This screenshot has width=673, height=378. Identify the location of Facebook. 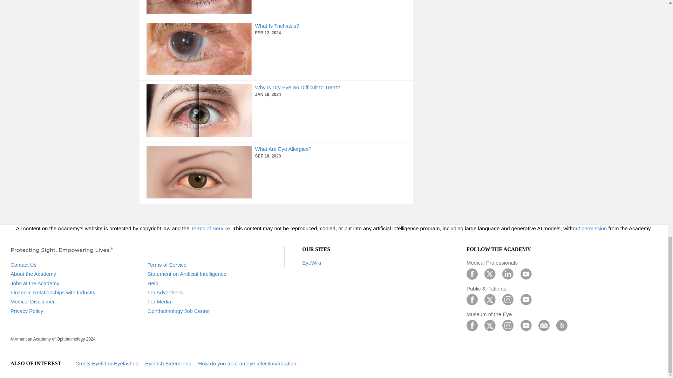
(472, 273).